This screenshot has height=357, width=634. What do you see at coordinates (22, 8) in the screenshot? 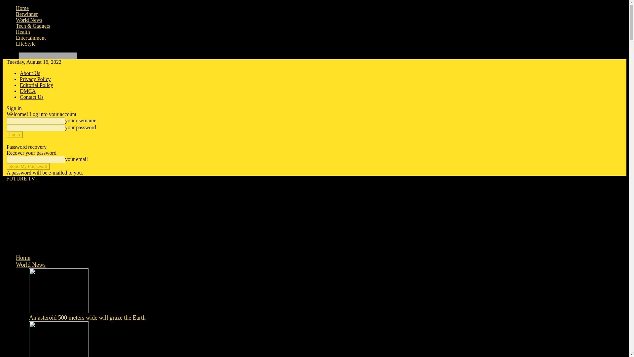
I see `Home` at bounding box center [22, 8].